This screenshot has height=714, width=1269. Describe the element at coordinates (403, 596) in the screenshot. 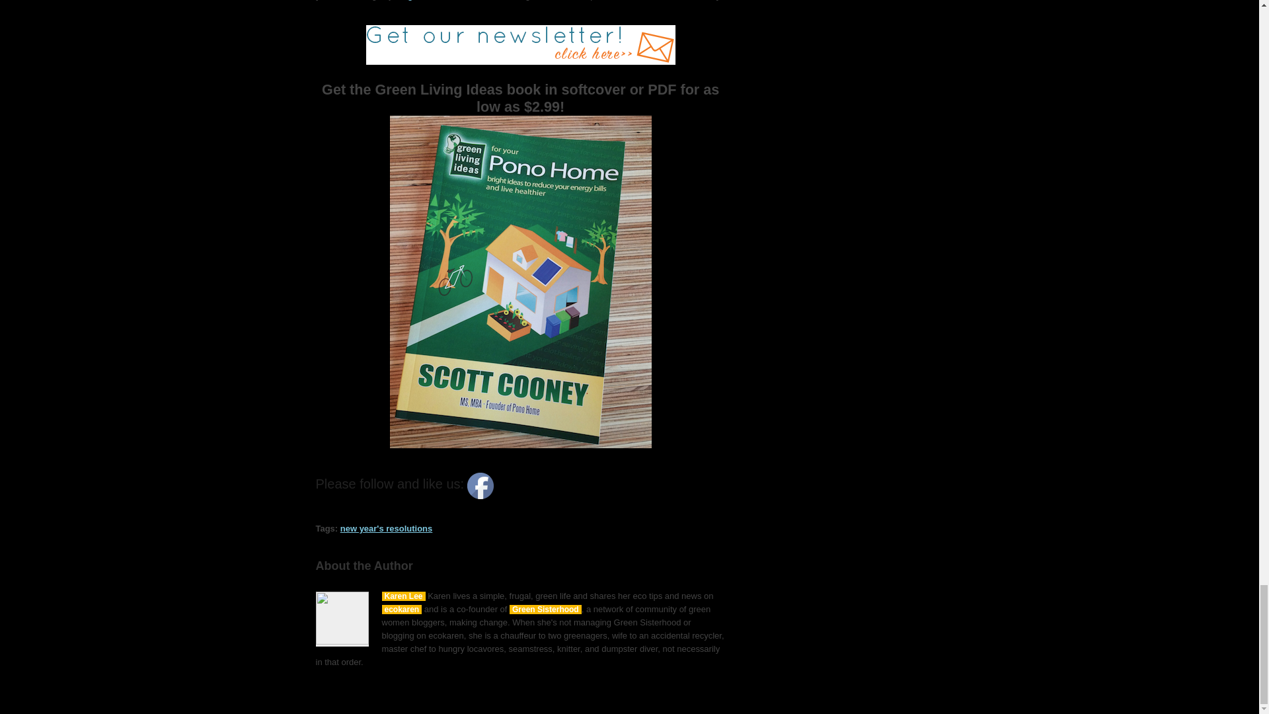

I see `Posts by Karen Lee` at that location.